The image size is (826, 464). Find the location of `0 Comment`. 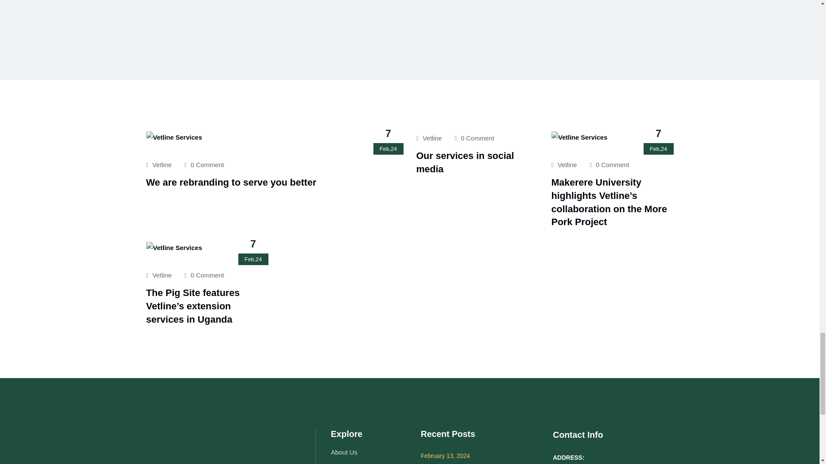

0 Comment is located at coordinates (609, 165).